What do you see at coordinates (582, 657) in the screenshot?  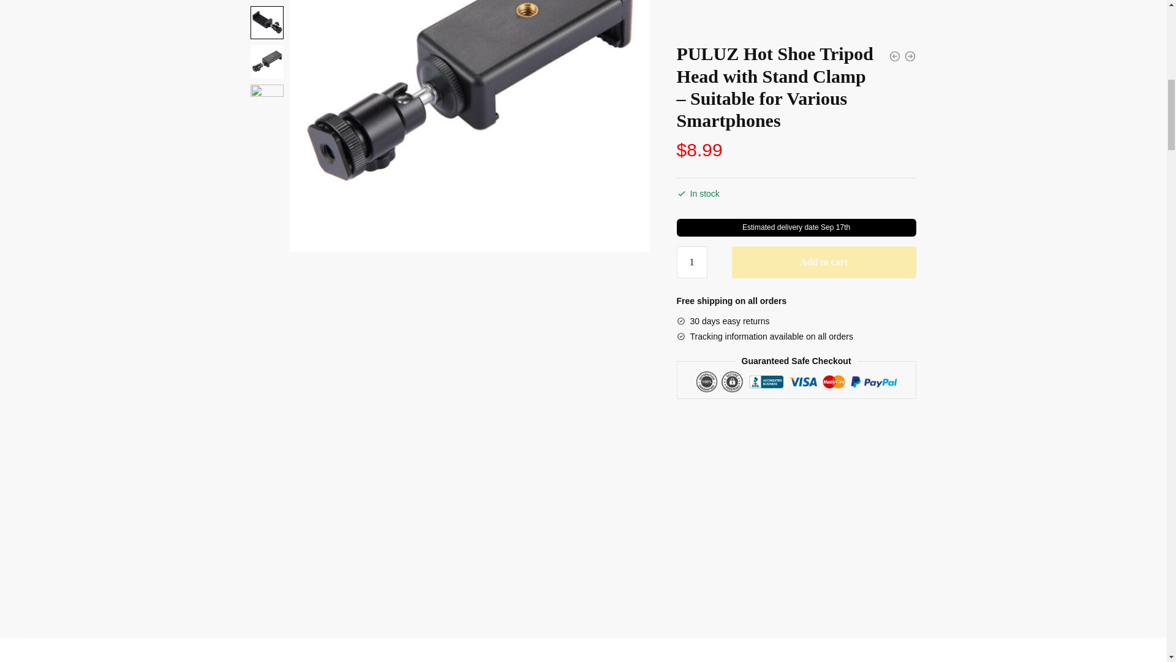 I see `Description` at bounding box center [582, 657].